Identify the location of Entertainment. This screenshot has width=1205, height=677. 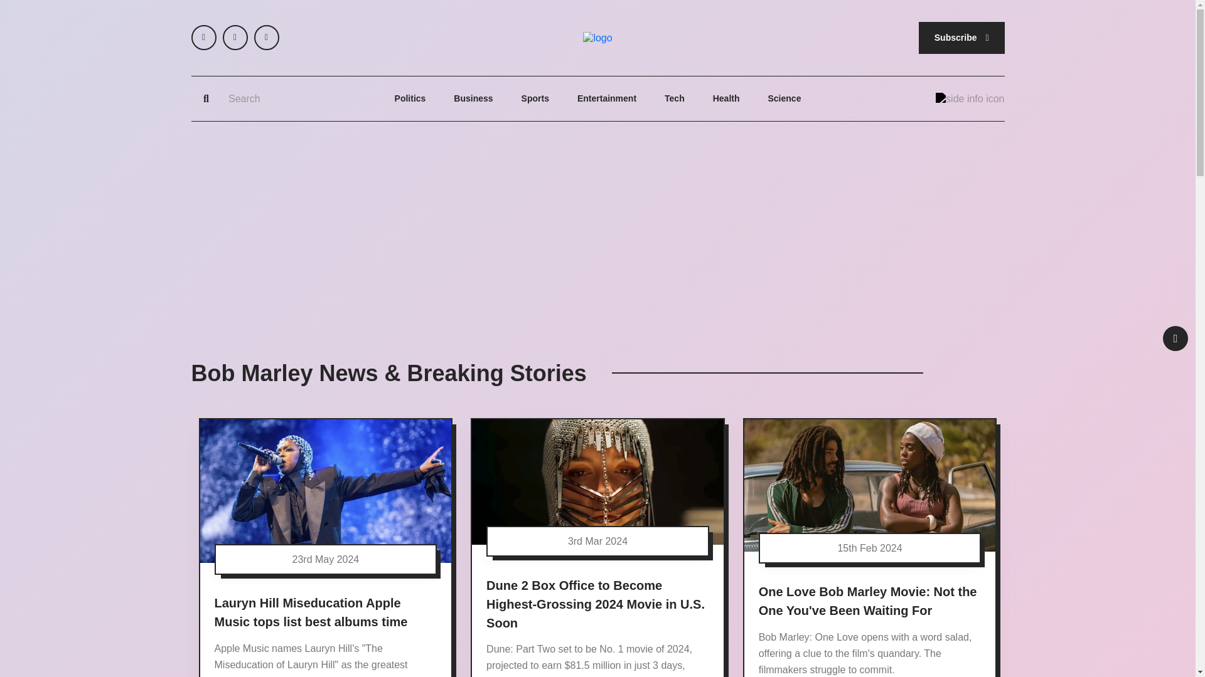
(606, 99).